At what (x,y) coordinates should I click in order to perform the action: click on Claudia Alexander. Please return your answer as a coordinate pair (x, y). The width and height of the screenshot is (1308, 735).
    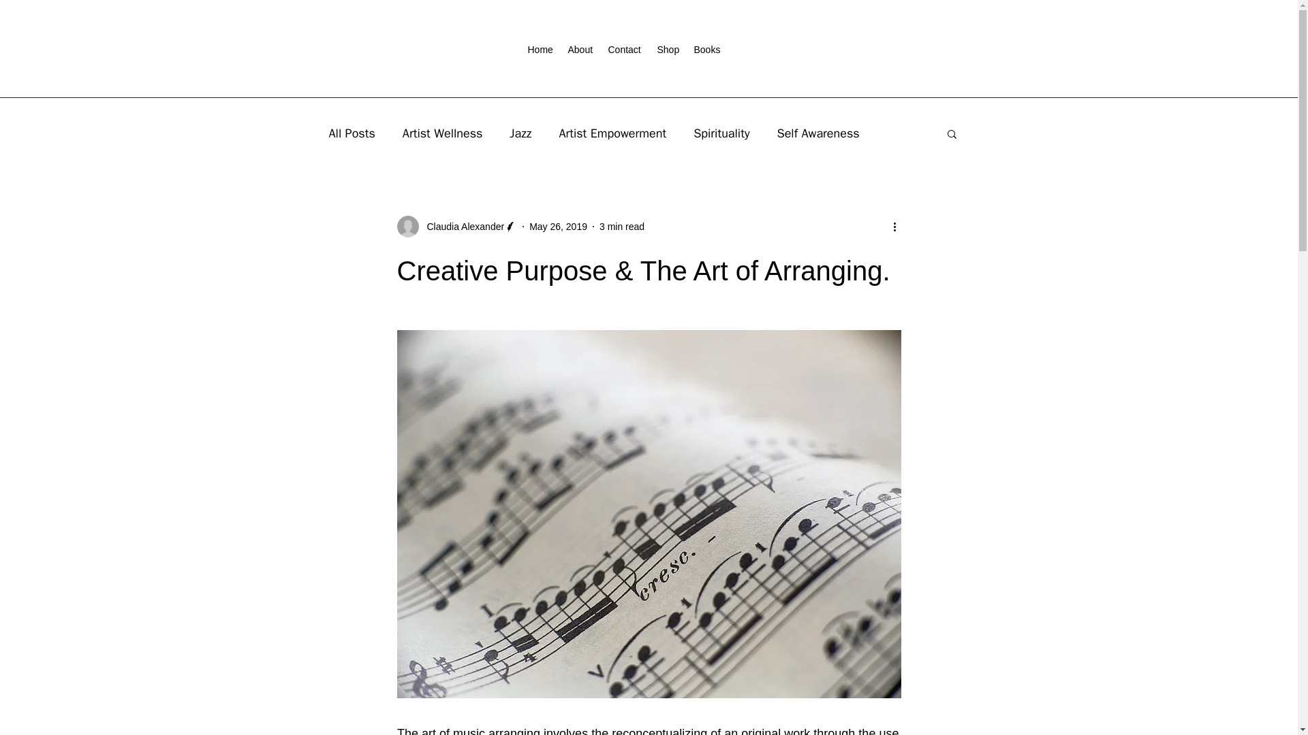
    Looking at the image, I should click on (461, 226).